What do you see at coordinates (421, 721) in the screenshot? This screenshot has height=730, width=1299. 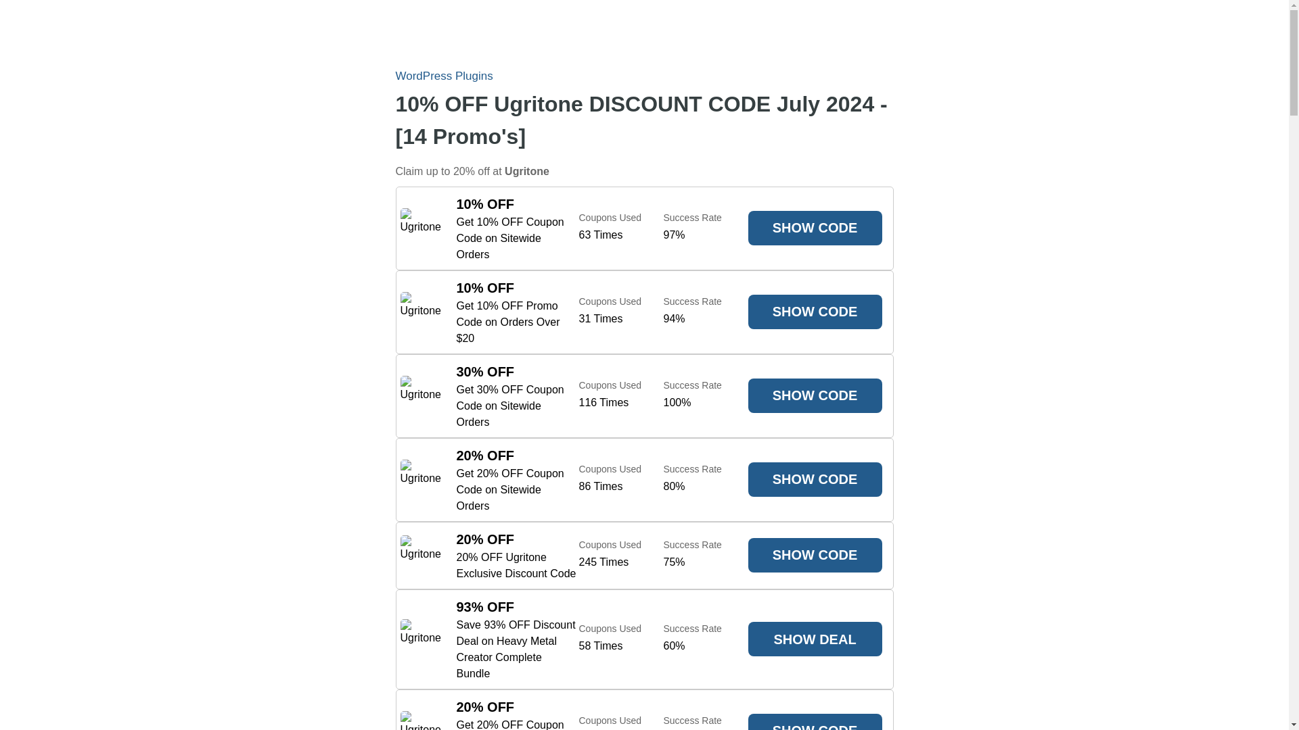 I see `Ugritone` at bounding box center [421, 721].